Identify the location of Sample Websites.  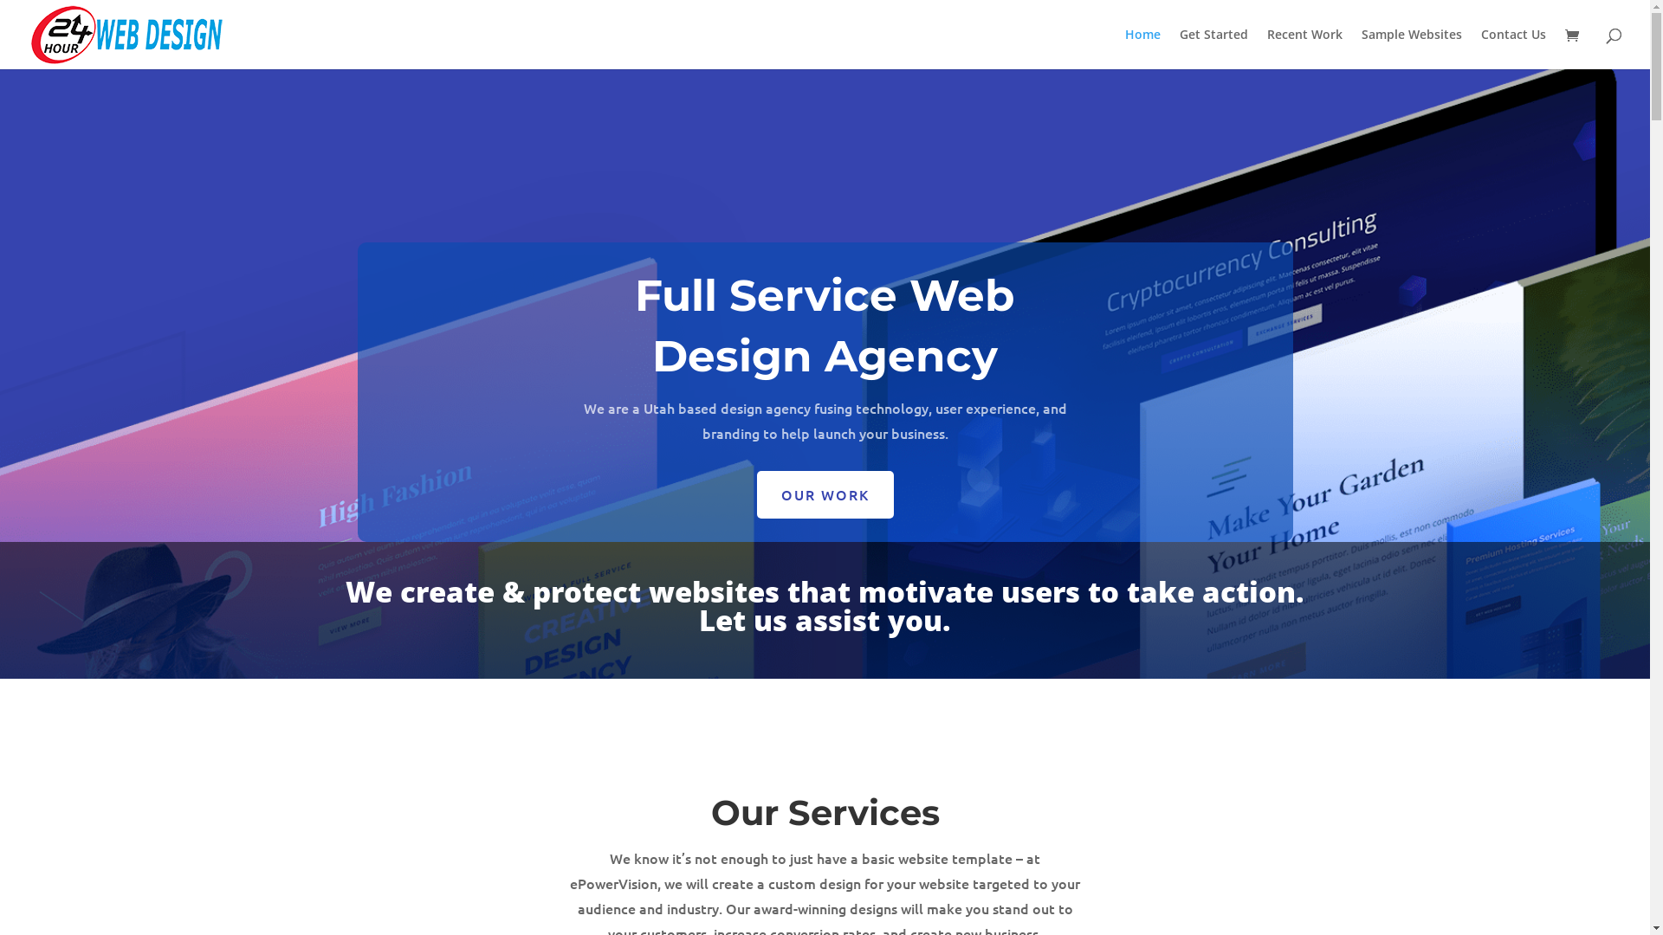
(1412, 48).